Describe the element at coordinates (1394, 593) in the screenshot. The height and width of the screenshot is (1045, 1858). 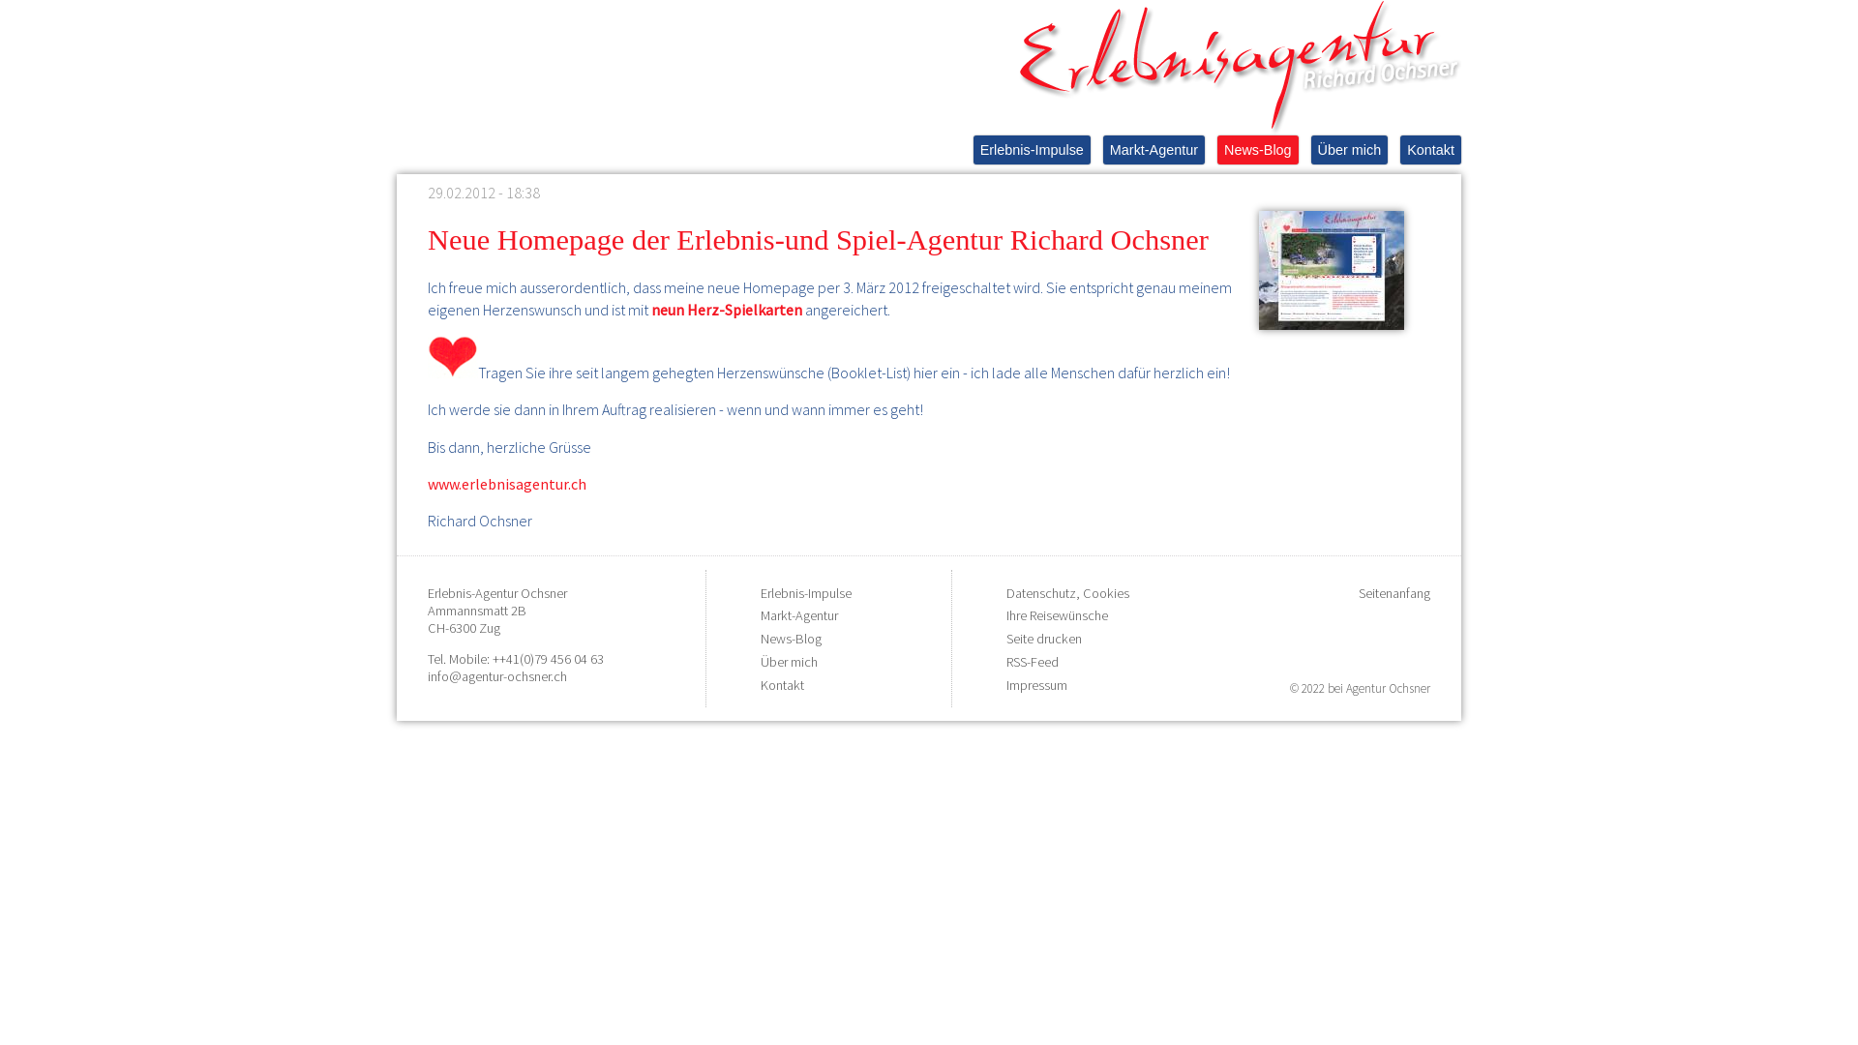
I see `Seitenanfang` at that location.